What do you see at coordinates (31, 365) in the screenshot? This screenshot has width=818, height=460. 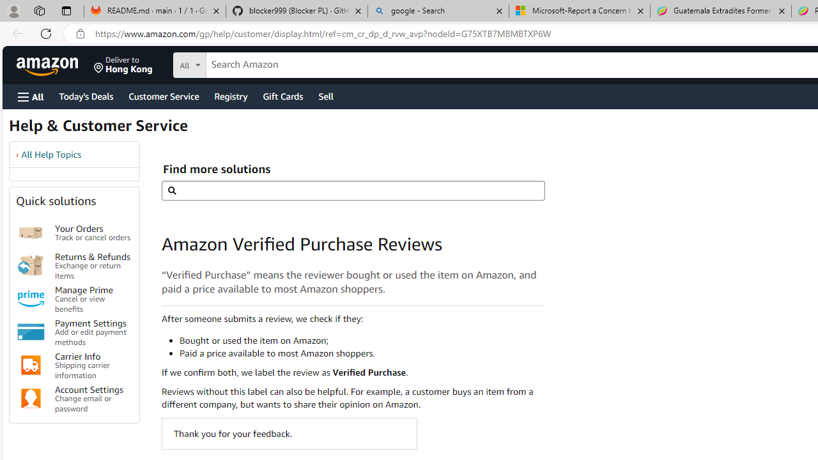 I see `Carrier Info` at bounding box center [31, 365].